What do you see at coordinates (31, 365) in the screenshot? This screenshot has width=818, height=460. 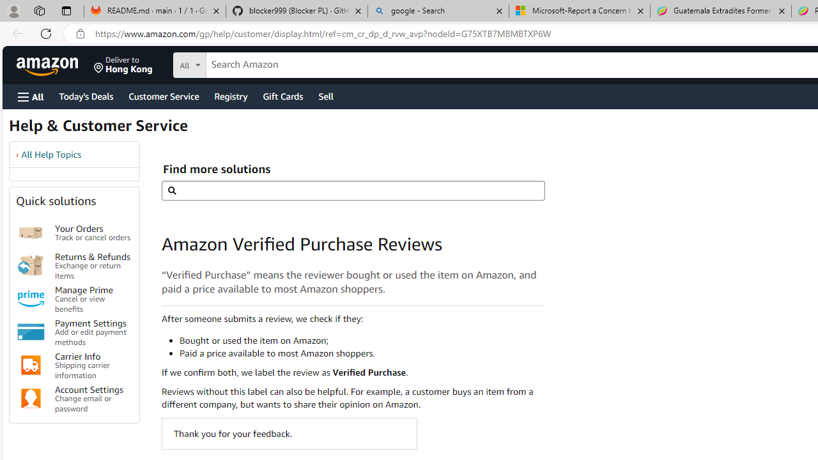 I see `Carrier Info` at bounding box center [31, 365].